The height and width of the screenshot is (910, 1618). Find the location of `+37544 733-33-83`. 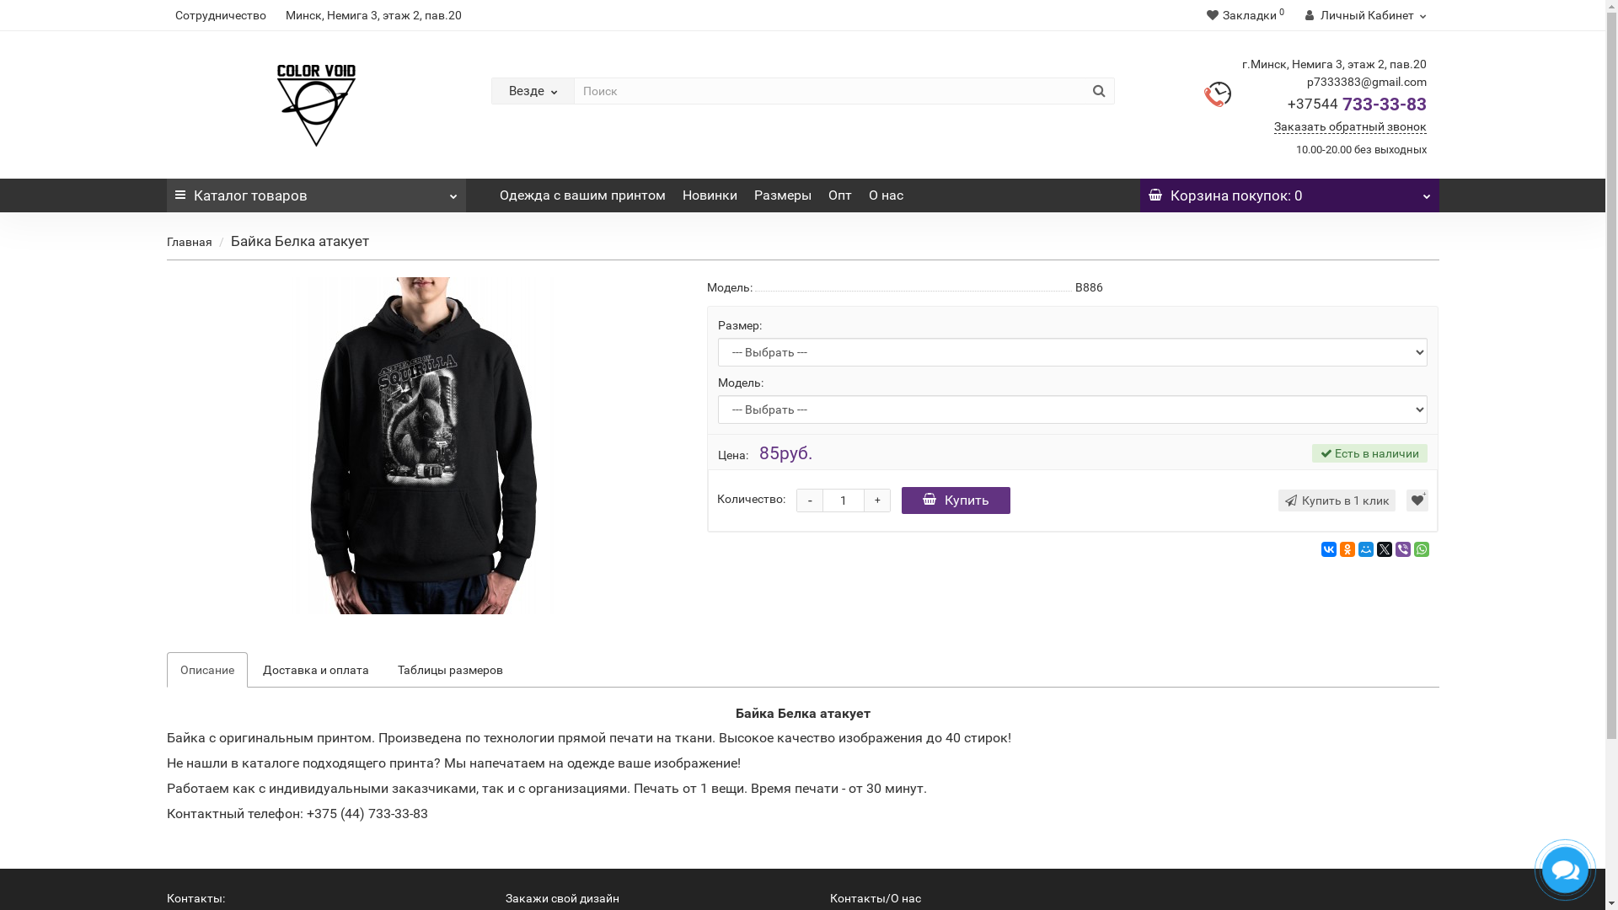

+37544 733-33-83 is located at coordinates (1357, 104).